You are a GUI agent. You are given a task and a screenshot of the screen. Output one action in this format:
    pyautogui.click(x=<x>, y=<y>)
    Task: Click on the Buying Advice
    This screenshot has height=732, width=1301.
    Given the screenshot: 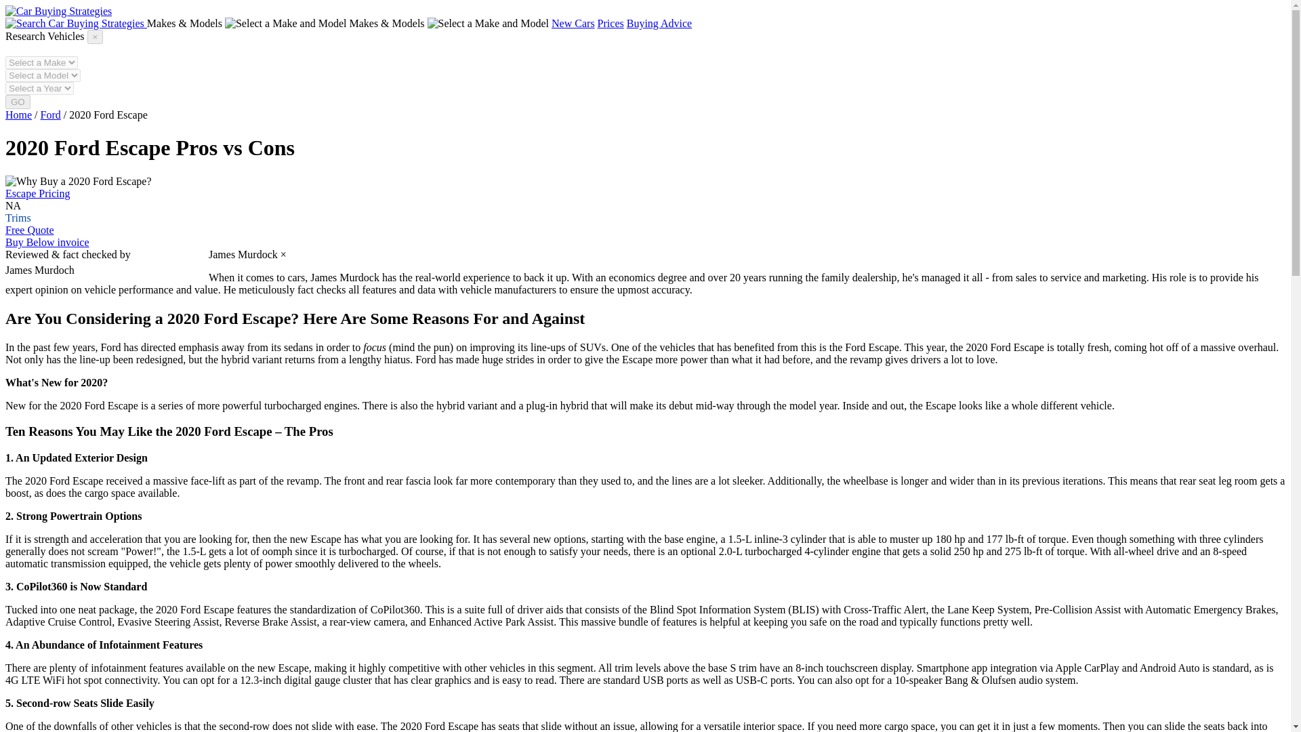 What is the action you would take?
    pyautogui.click(x=659, y=23)
    